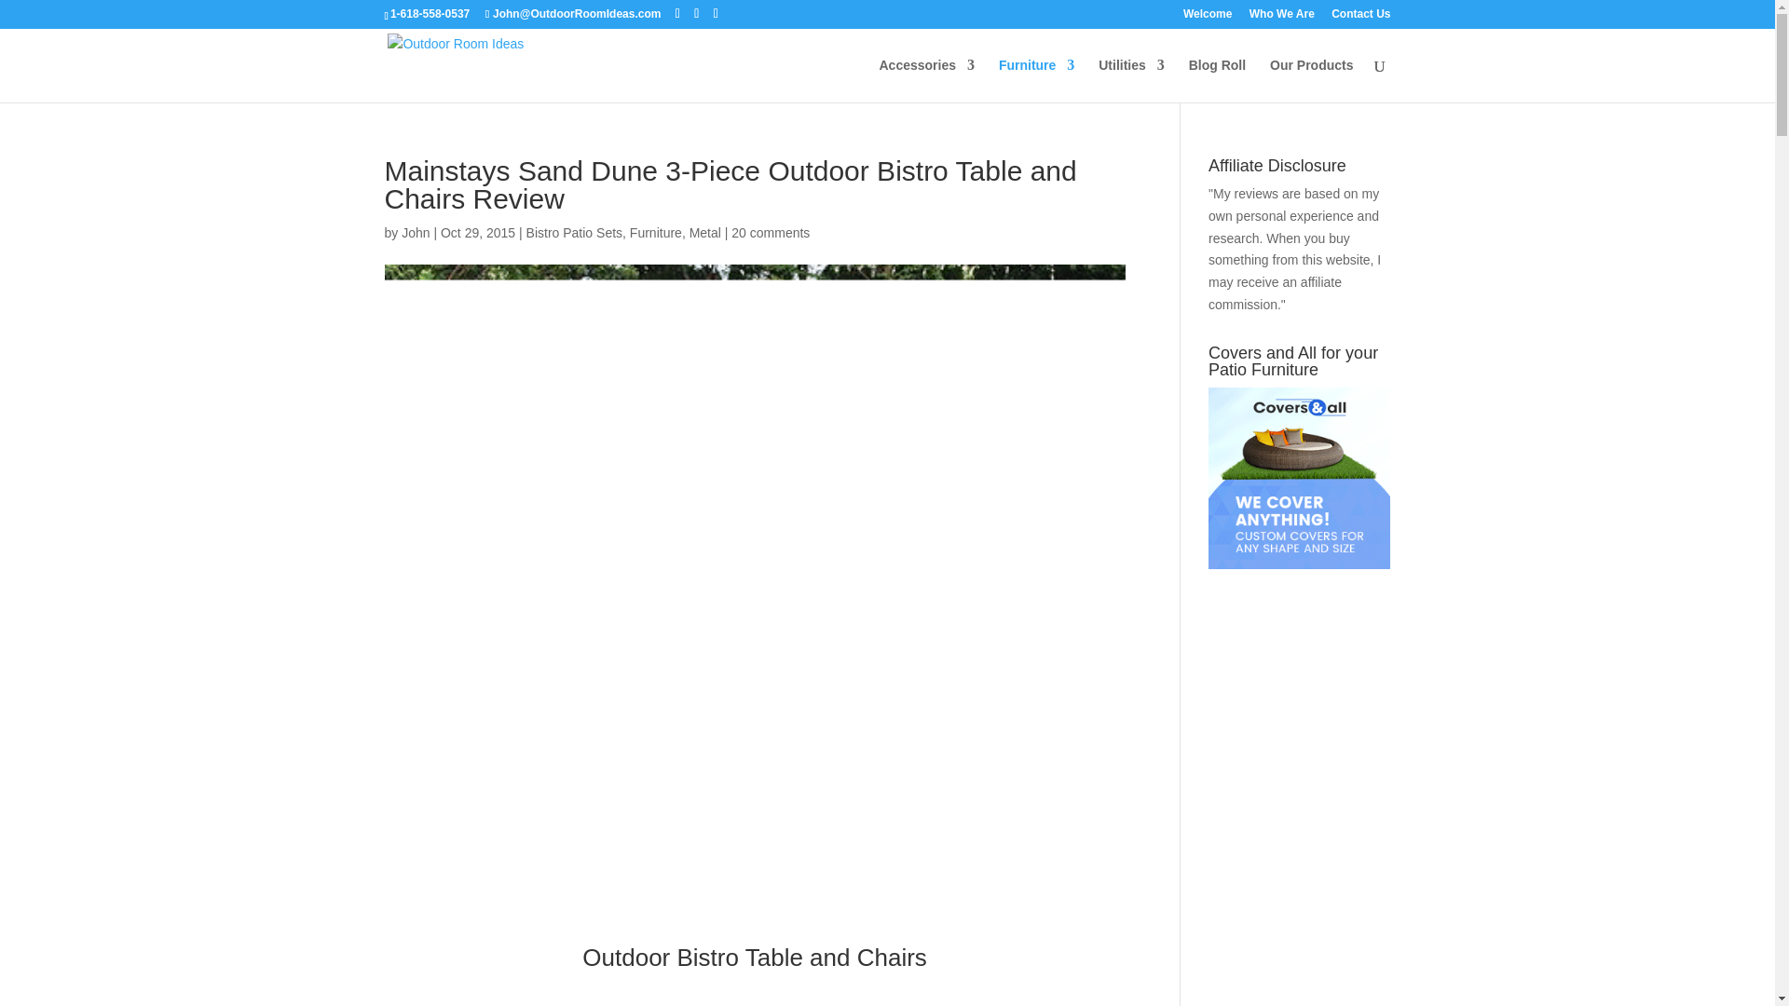 The width and height of the screenshot is (1789, 1006). Describe the element at coordinates (1282, 18) in the screenshot. I see `Who We Are` at that location.